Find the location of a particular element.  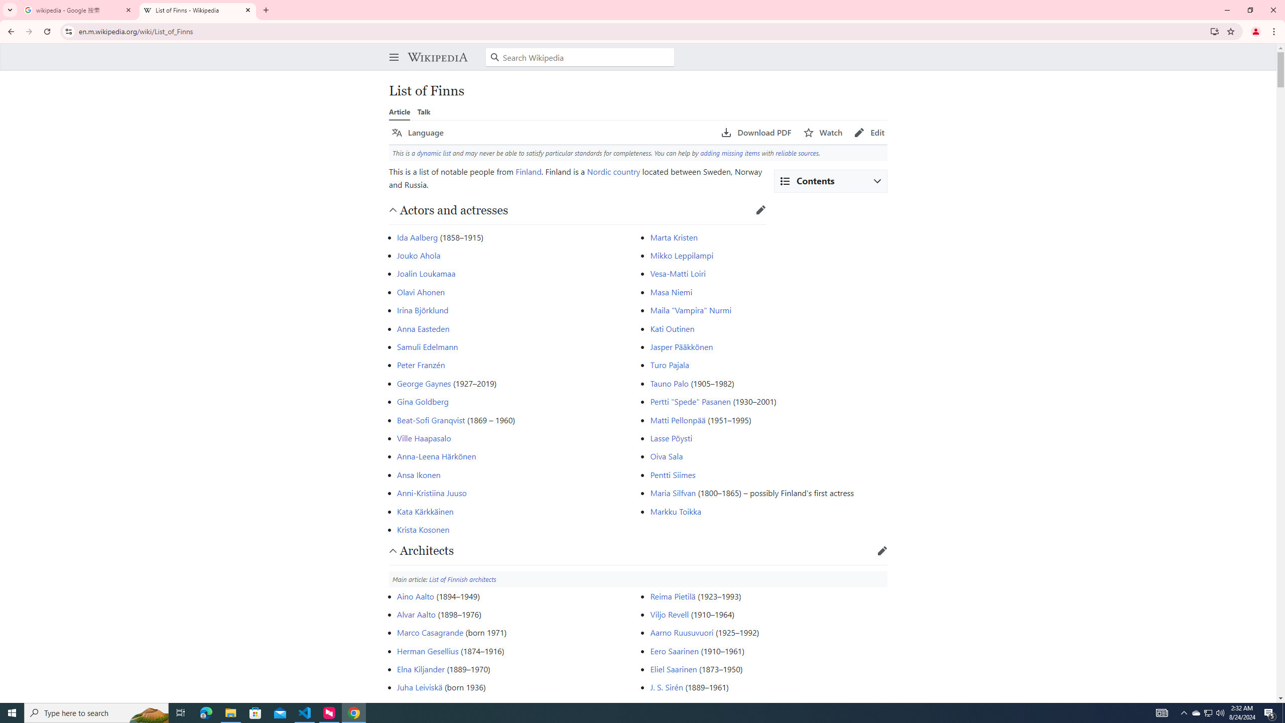

Eliel Saarinen is located at coordinates (674, 669).